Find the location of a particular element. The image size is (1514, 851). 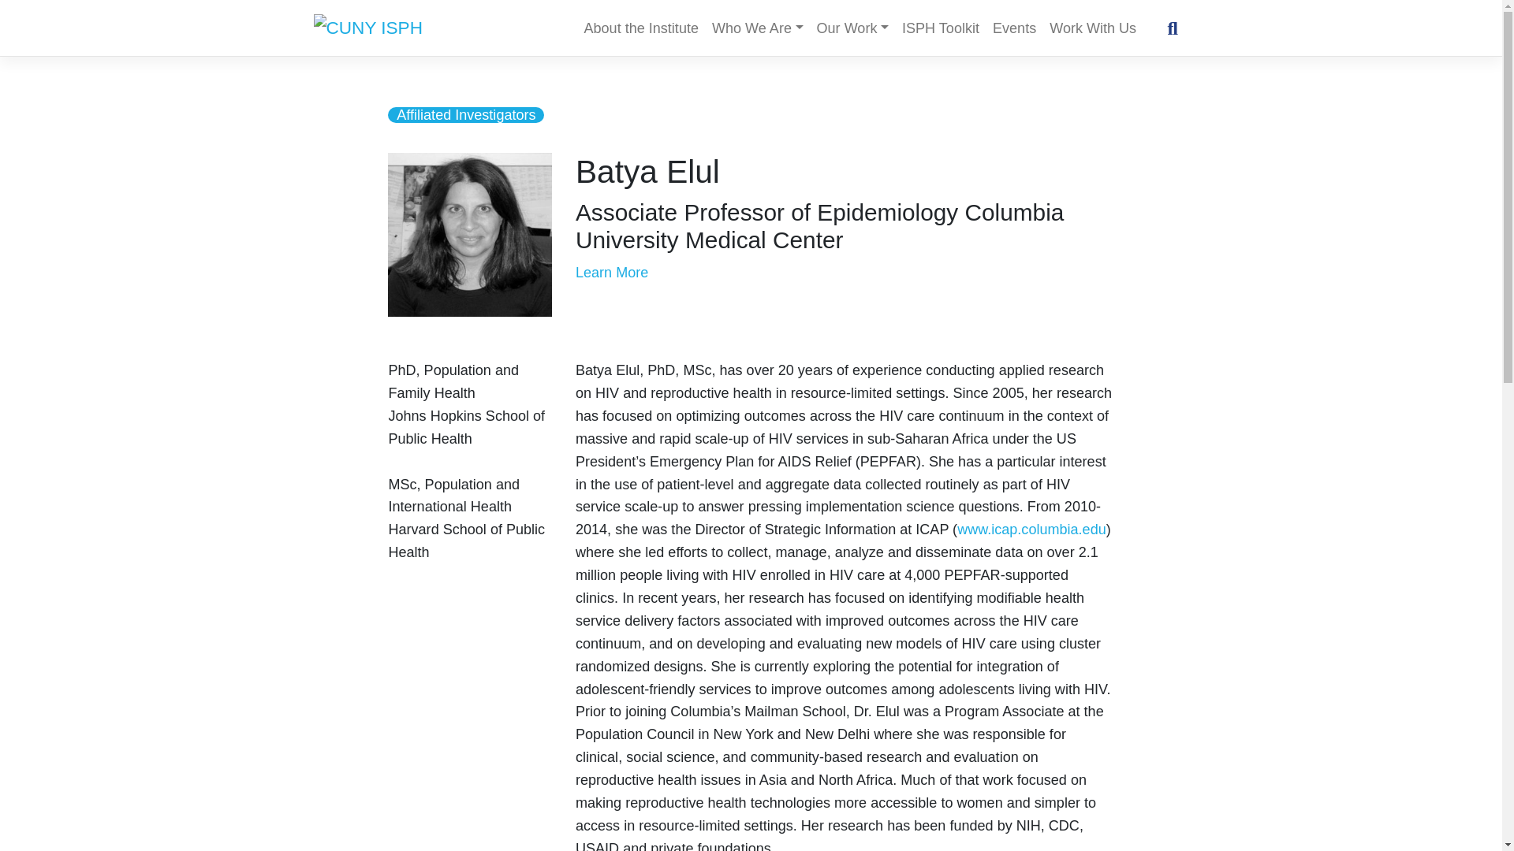

Affiliated Investigators is located at coordinates (465, 115).